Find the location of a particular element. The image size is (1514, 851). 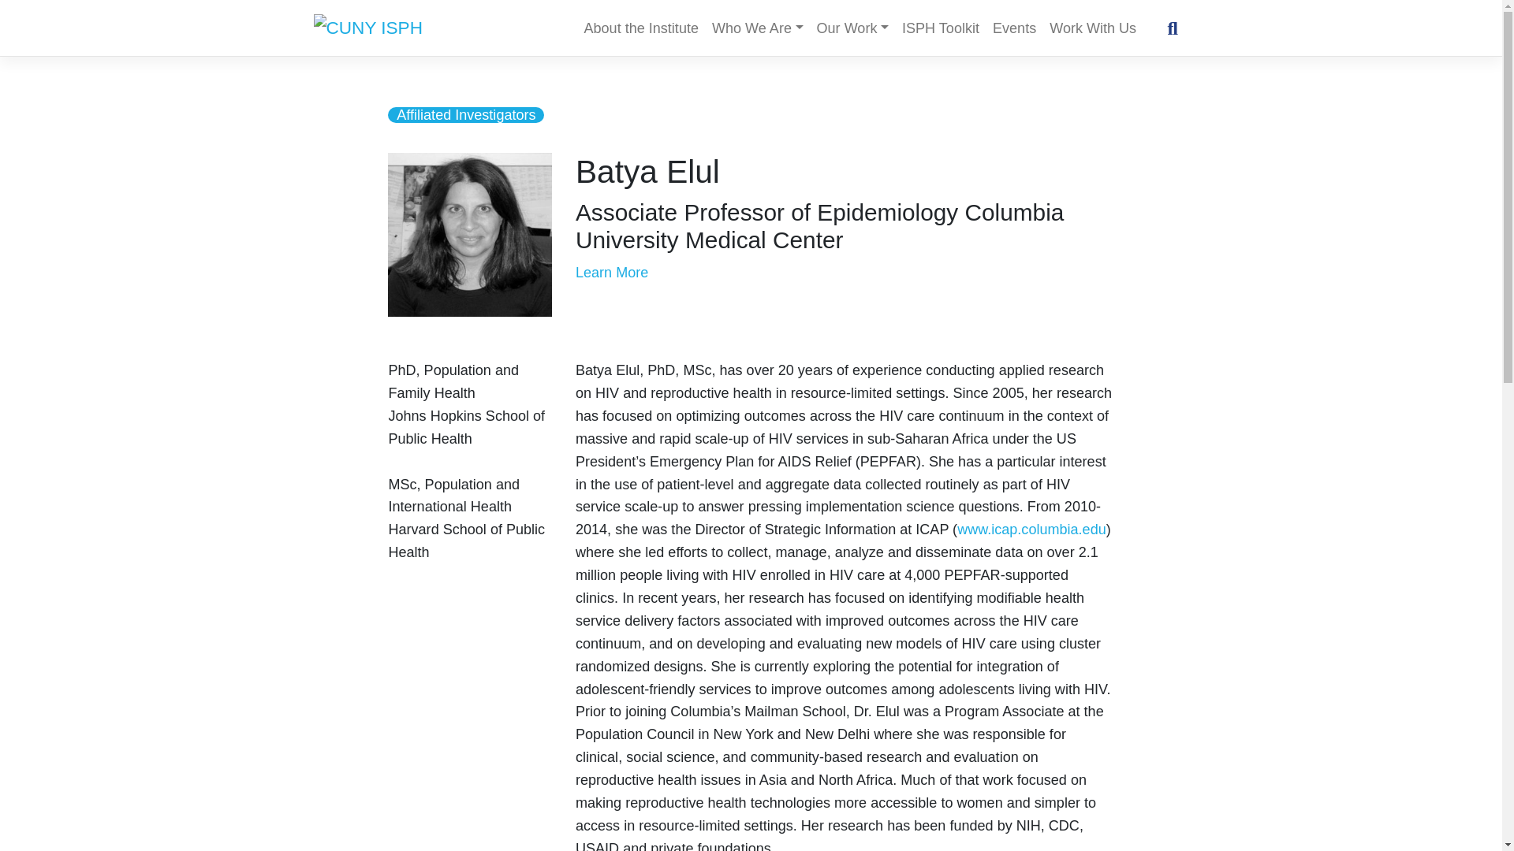

Affiliated Investigators is located at coordinates (465, 115).